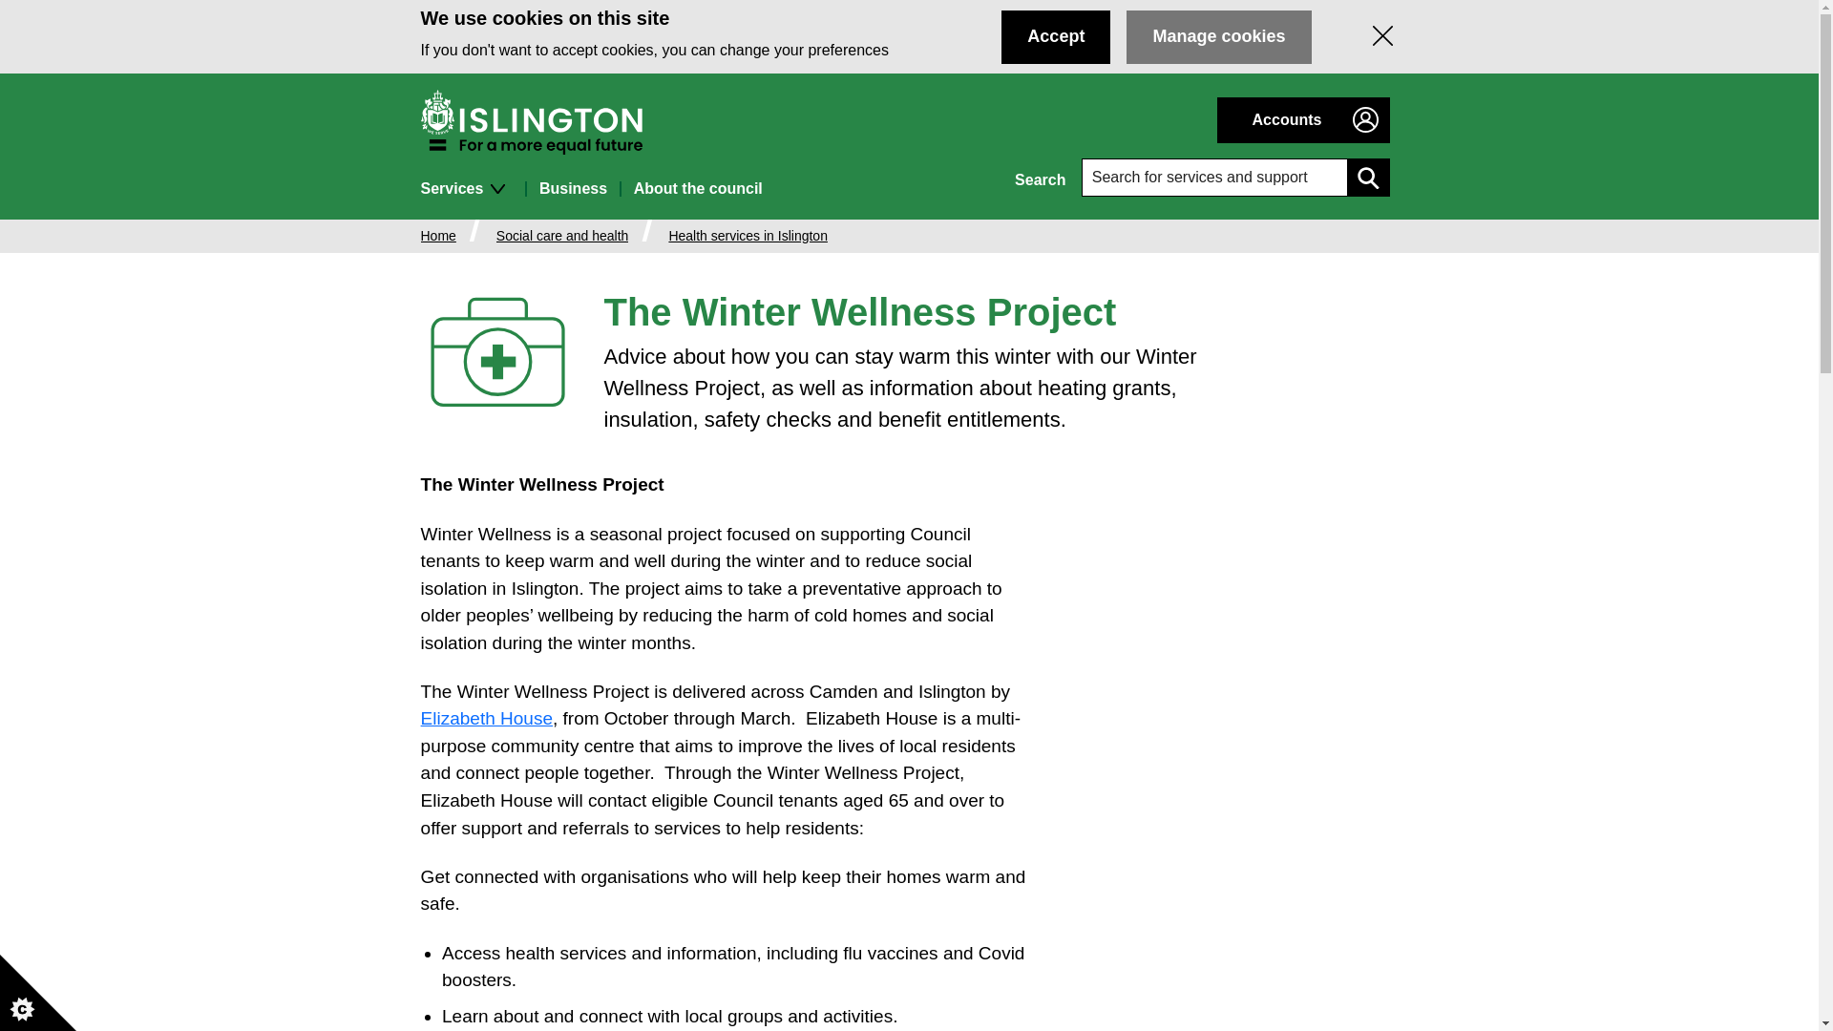 The image size is (1833, 1031). What do you see at coordinates (487, 718) in the screenshot?
I see `Elizabeth House` at bounding box center [487, 718].